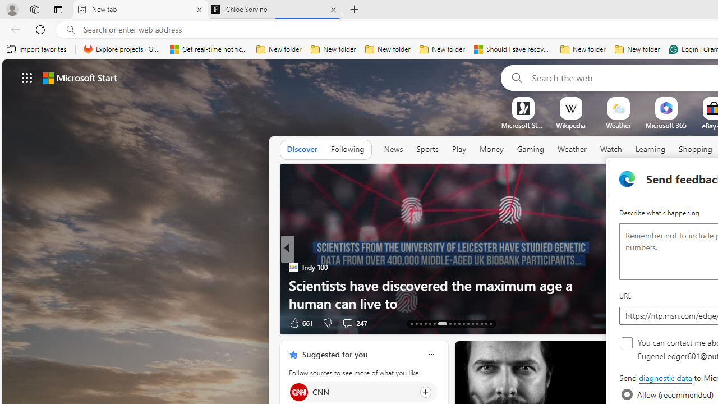 Image resolution: width=718 pixels, height=404 pixels. What do you see at coordinates (293, 267) in the screenshot?
I see `Indy 100` at bounding box center [293, 267].